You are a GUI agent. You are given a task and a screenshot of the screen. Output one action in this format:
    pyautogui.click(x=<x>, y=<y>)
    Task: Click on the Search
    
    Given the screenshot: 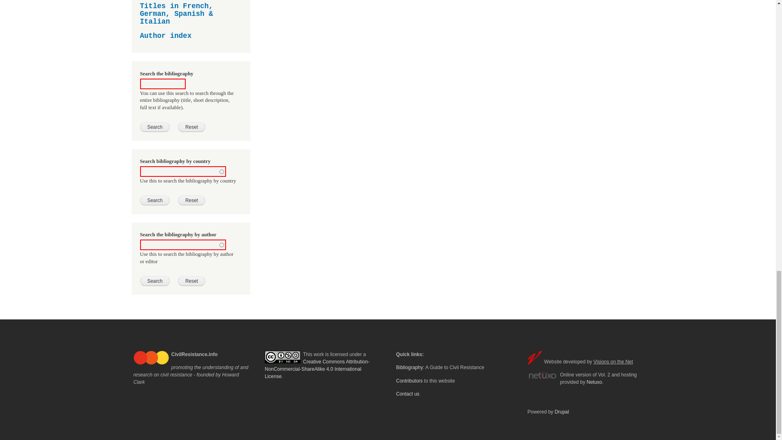 What is the action you would take?
    pyautogui.click(x=155, y=127)
    